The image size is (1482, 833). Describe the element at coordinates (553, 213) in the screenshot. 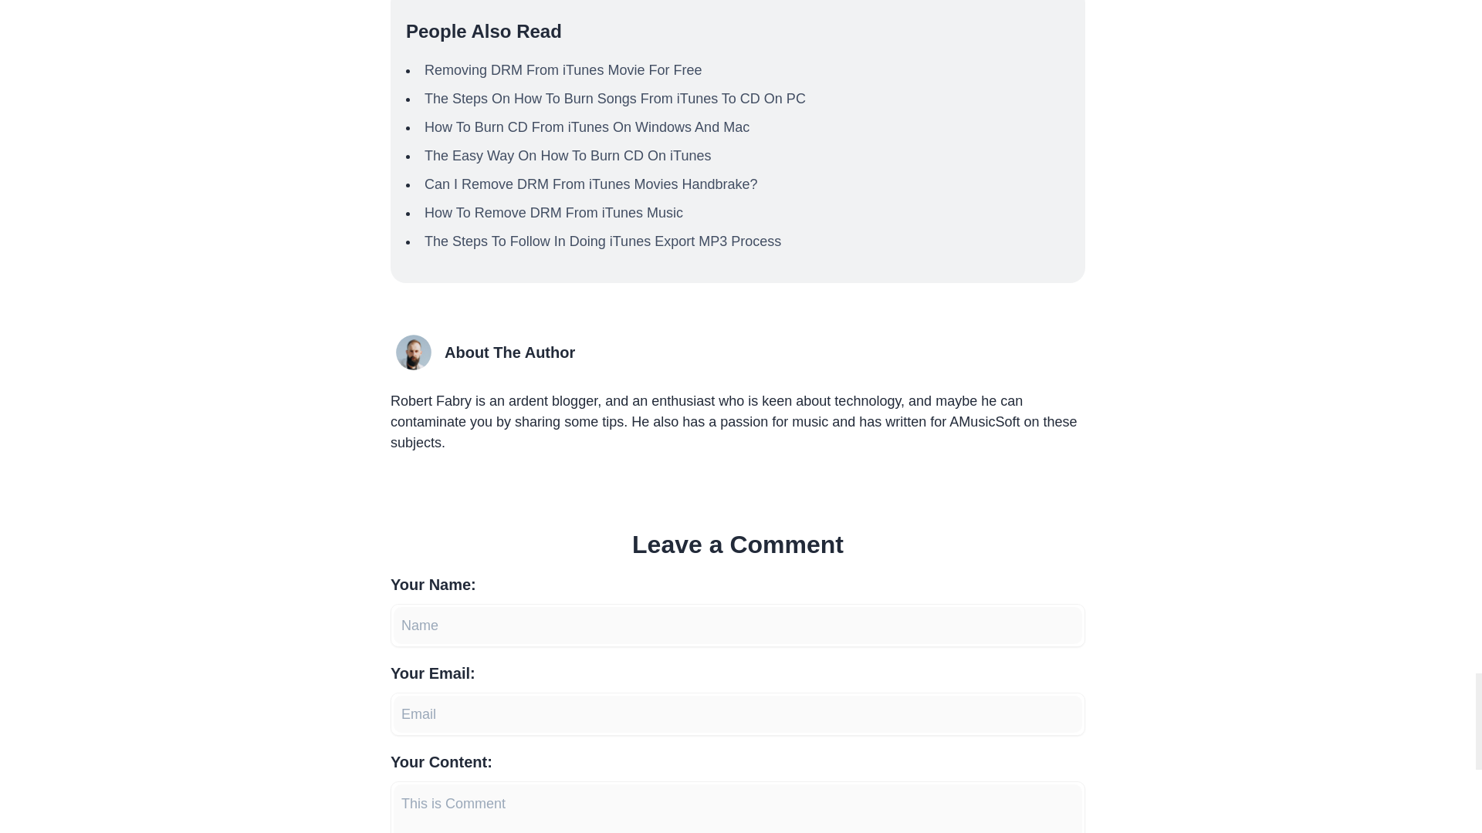

I see `How To Remove DRM From iTunes Music` at that location.